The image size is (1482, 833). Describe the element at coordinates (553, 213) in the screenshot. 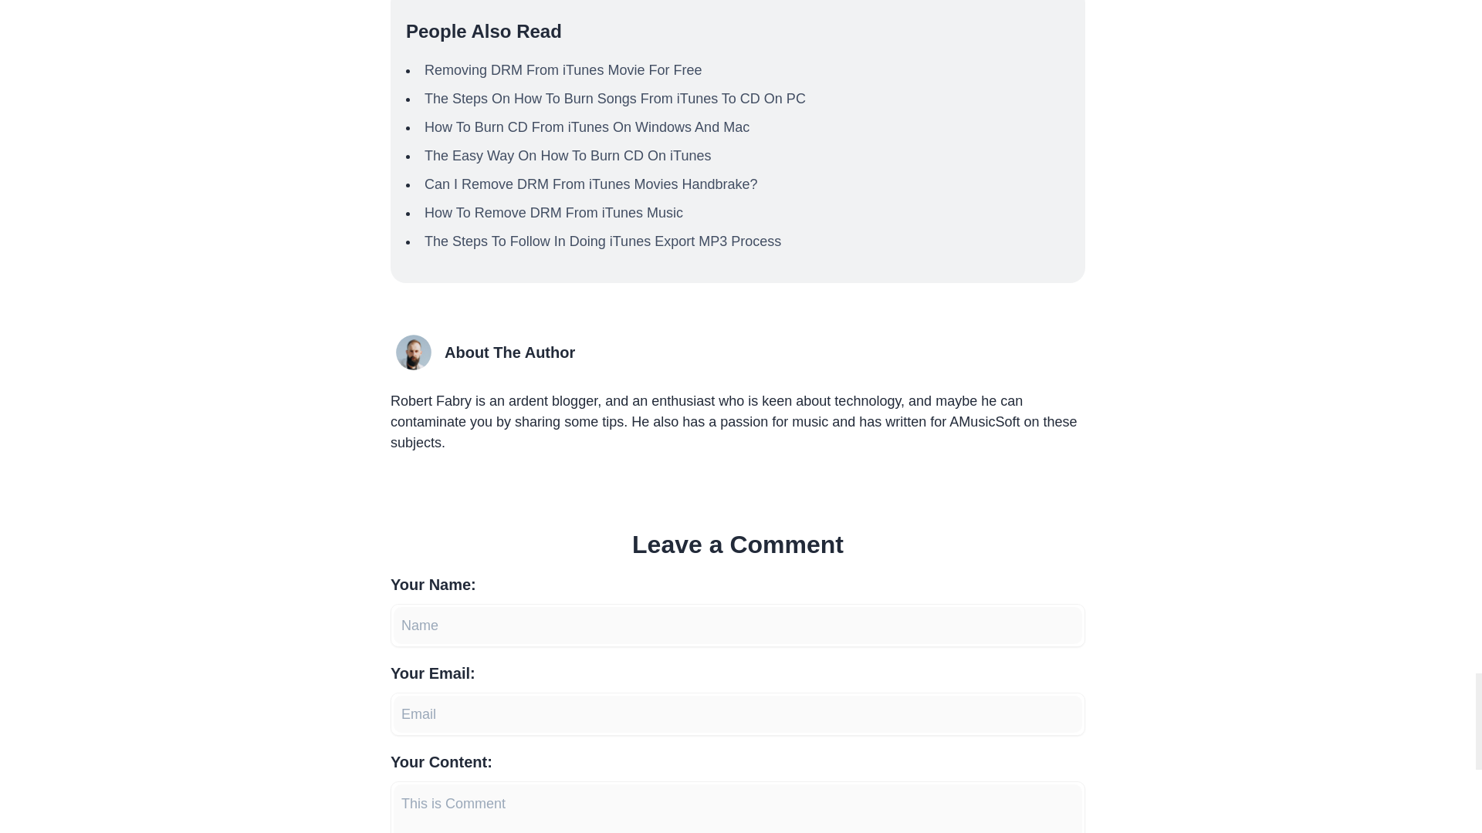

I see `How To Remove DRM From iTunes Music` at that location.